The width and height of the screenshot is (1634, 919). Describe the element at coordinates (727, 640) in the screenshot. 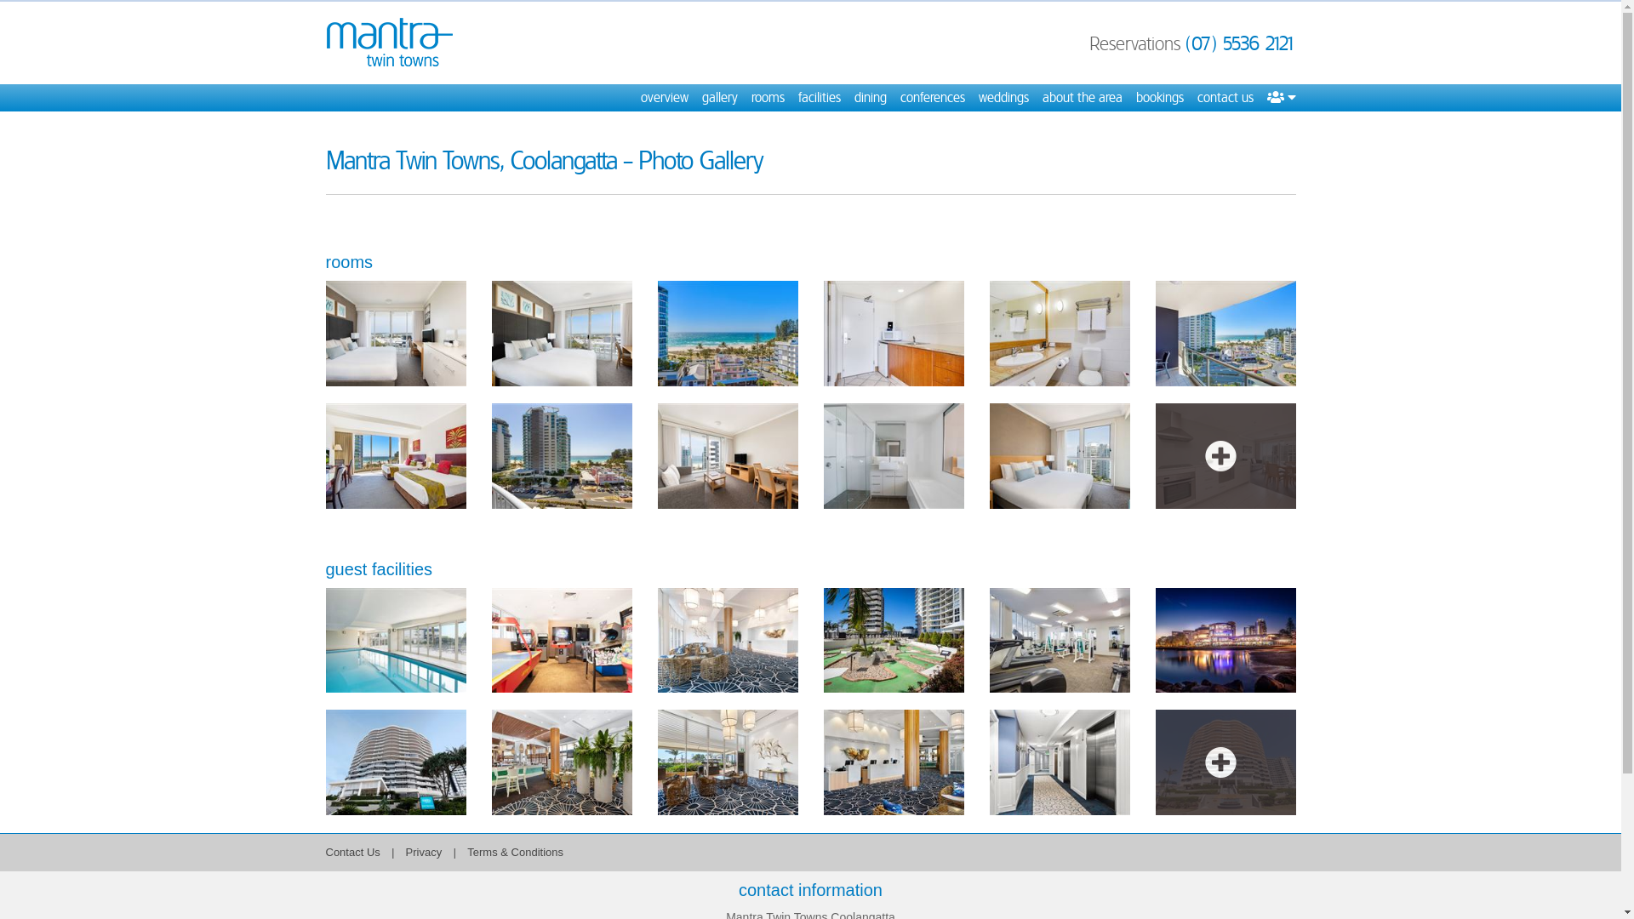

I see `Reception - Mantra Twin Towns Coolangatta` at that location.